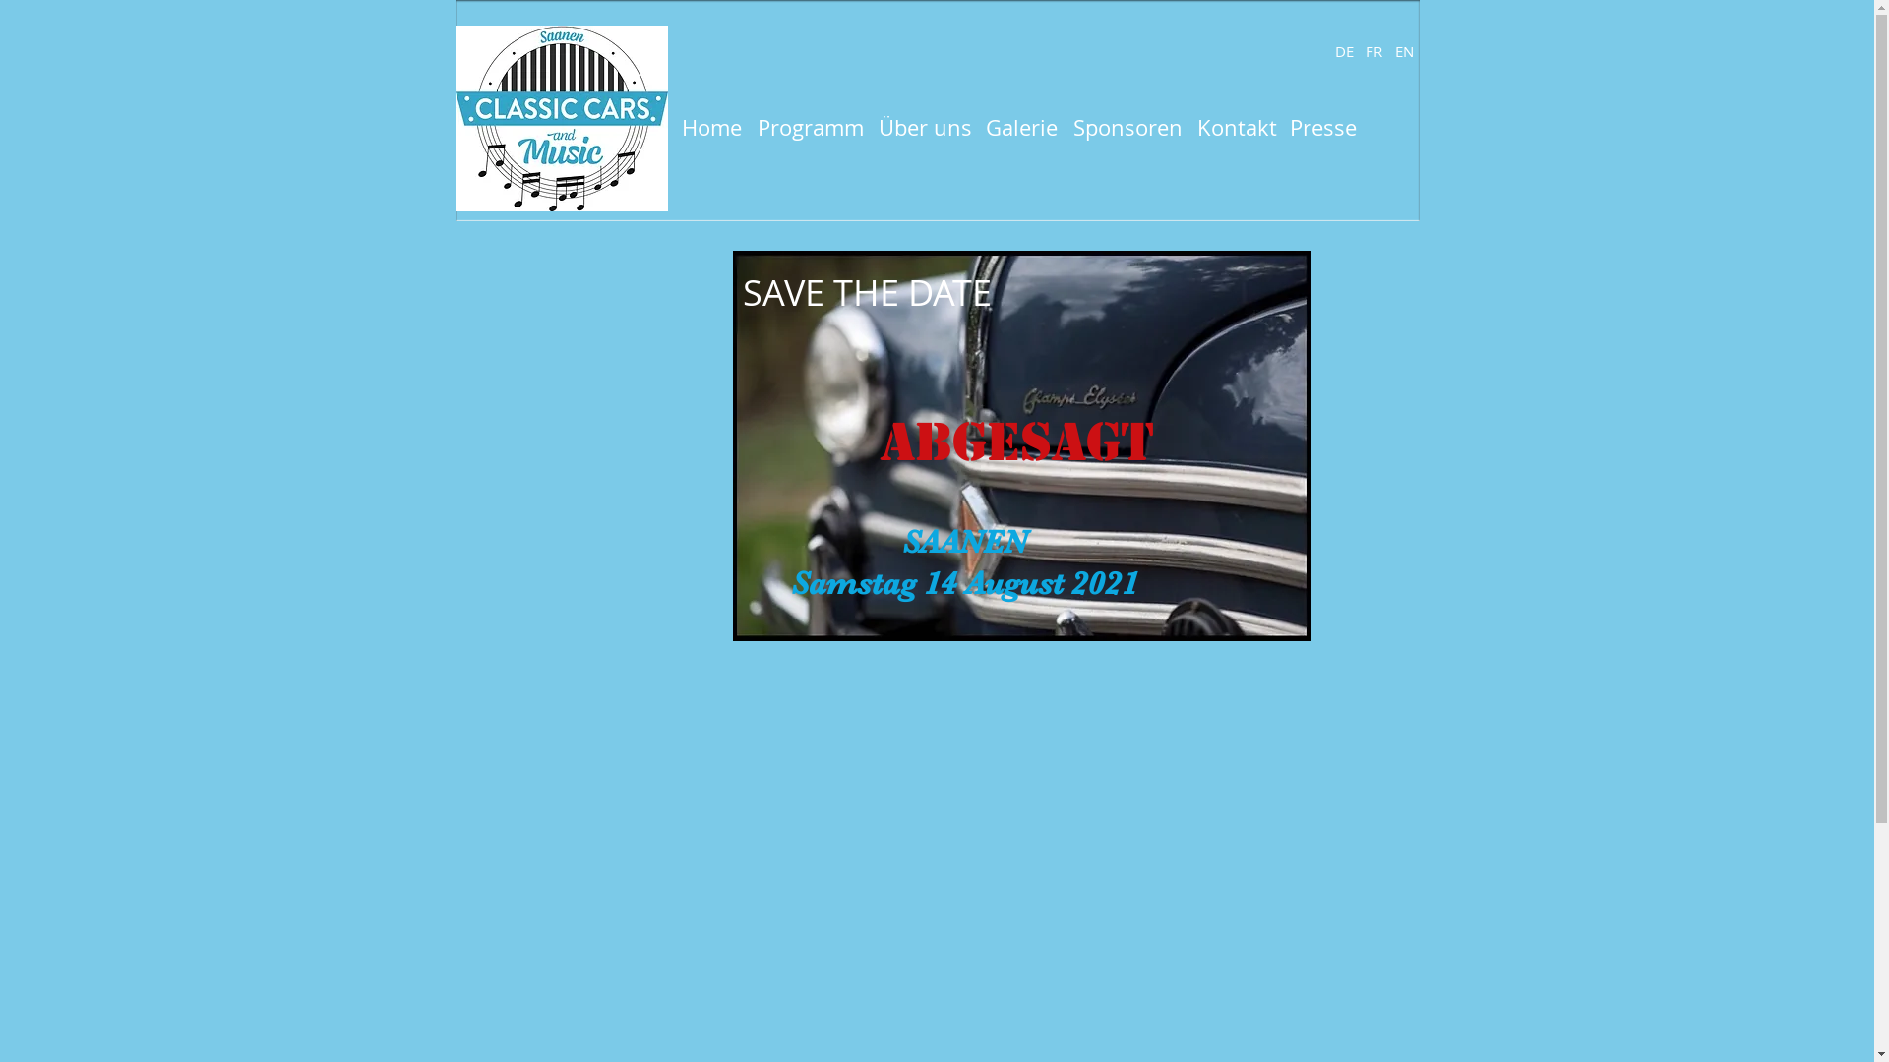 The image size is (1889, 1062). I want to click on DE, so click(1345, 51).